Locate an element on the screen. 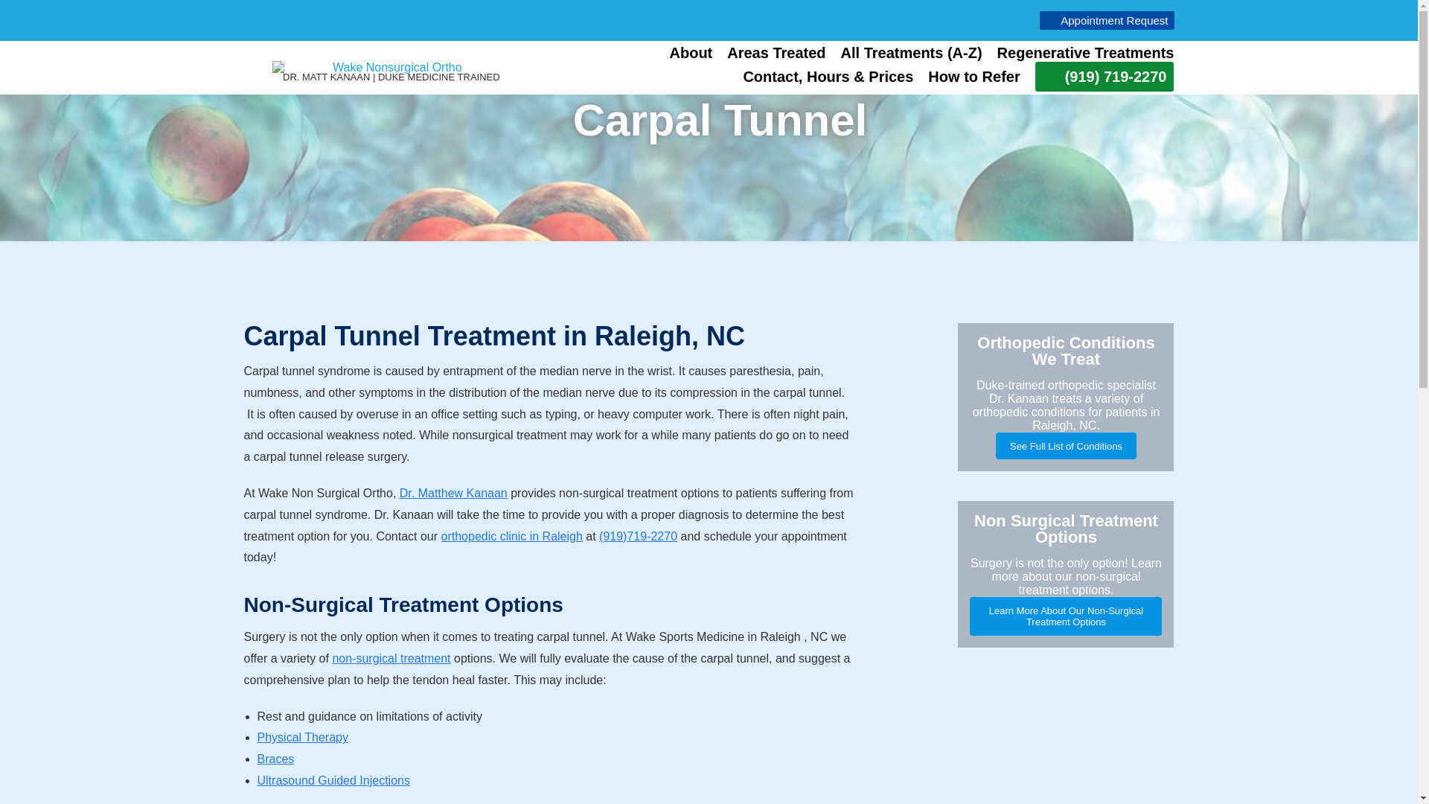  About is located at coordinates (691, 54).